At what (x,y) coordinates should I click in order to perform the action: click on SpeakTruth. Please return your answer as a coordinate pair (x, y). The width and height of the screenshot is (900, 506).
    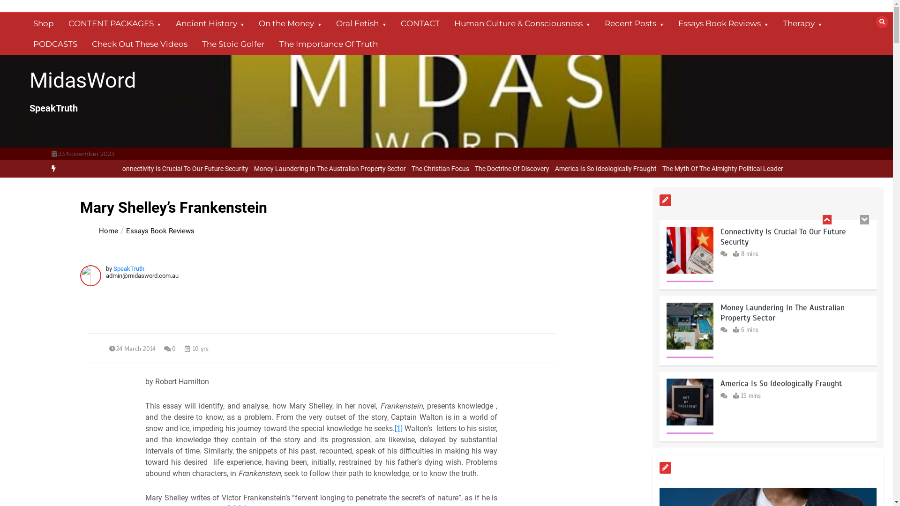
    Looking at the image, I should click on (129, 269).